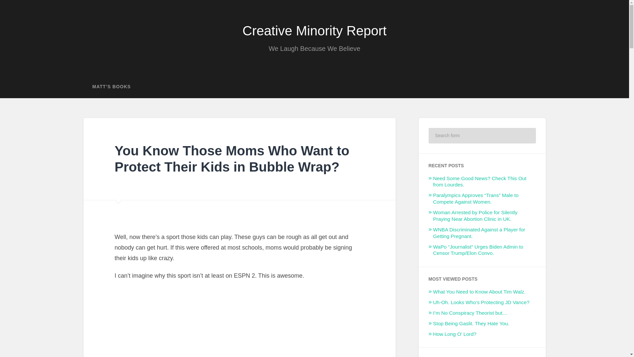  What do you see at coordinates (479, 233) in the screenshot?
I see `WNBA Discriminated Against a Player for Getting Pregnant.` at bounding box center [479, 233].